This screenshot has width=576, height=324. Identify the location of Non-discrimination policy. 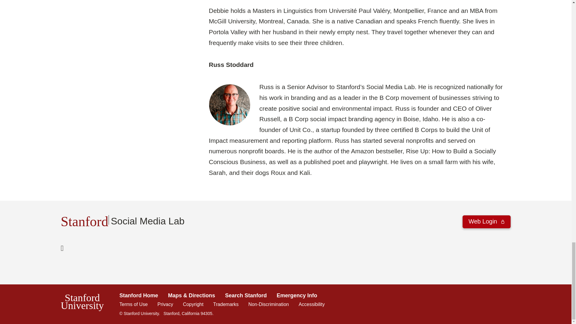
(268, 304).